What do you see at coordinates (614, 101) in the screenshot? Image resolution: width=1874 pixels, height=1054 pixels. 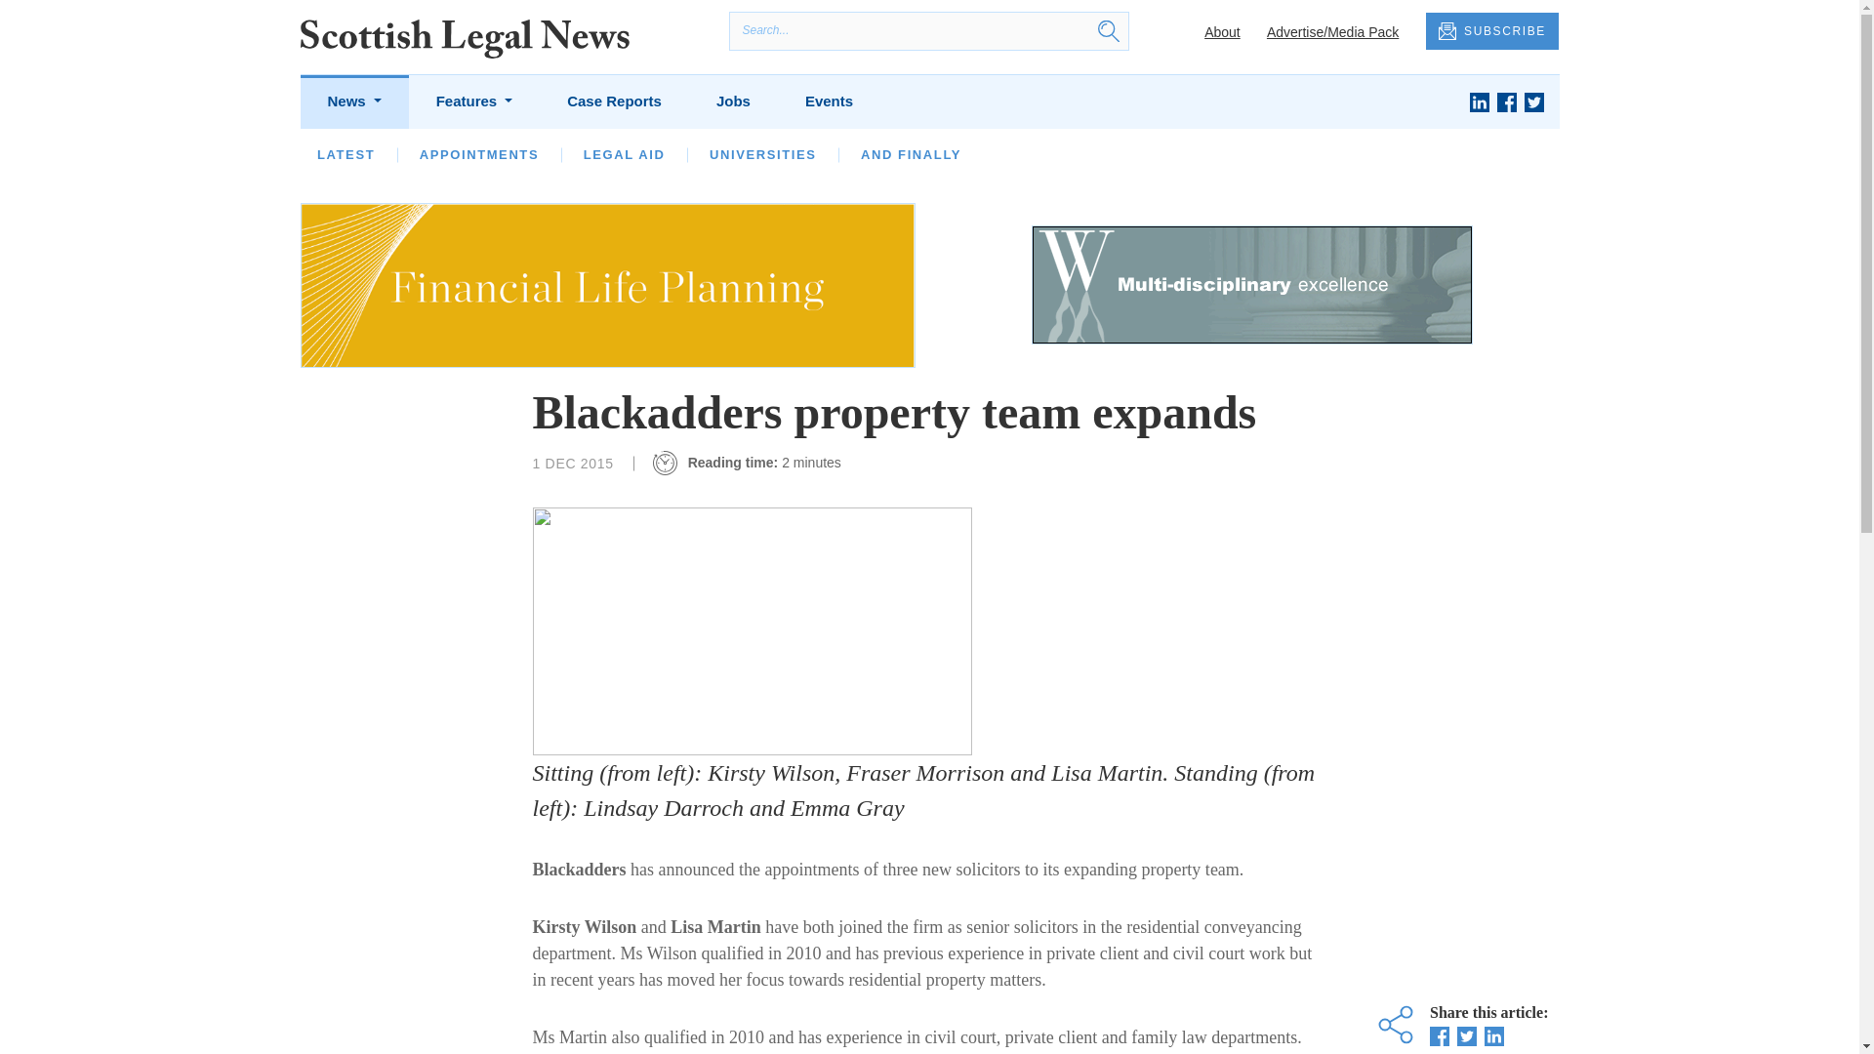 I see `Case Reports` at bounding box center [614, 101].